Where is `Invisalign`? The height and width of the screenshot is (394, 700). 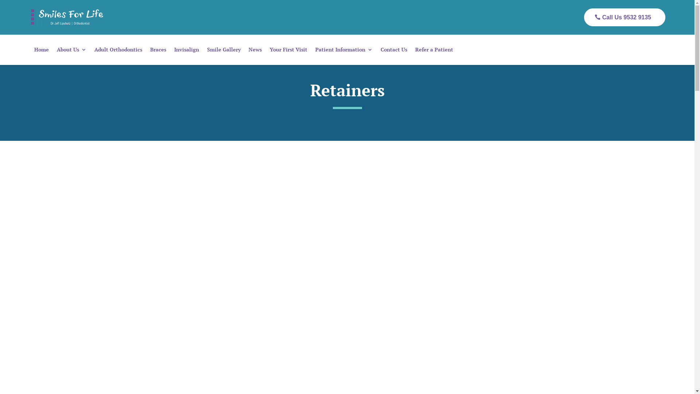
Invisalign is located at coordinates (187, 51).